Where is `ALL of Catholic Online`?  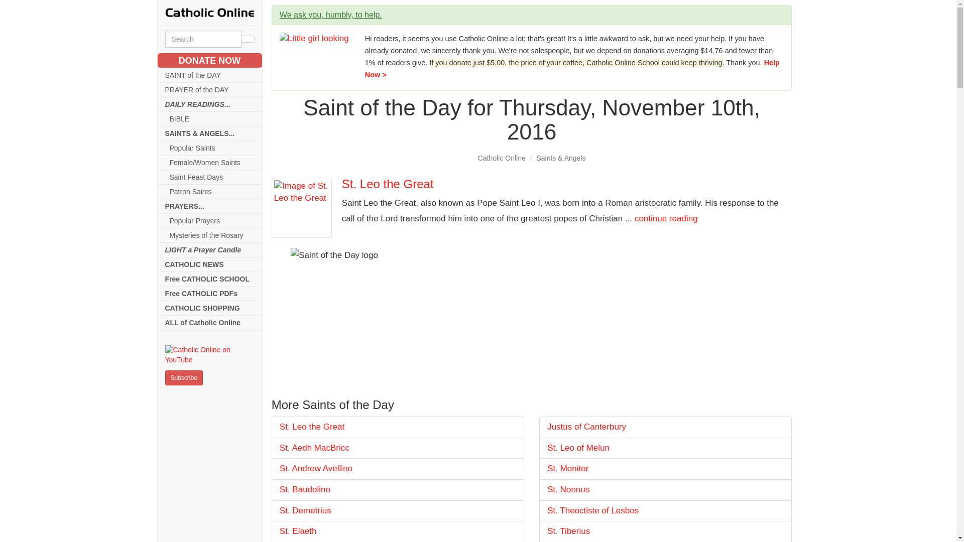
ALL of Catholic Online is located at coordinates (210, 322).